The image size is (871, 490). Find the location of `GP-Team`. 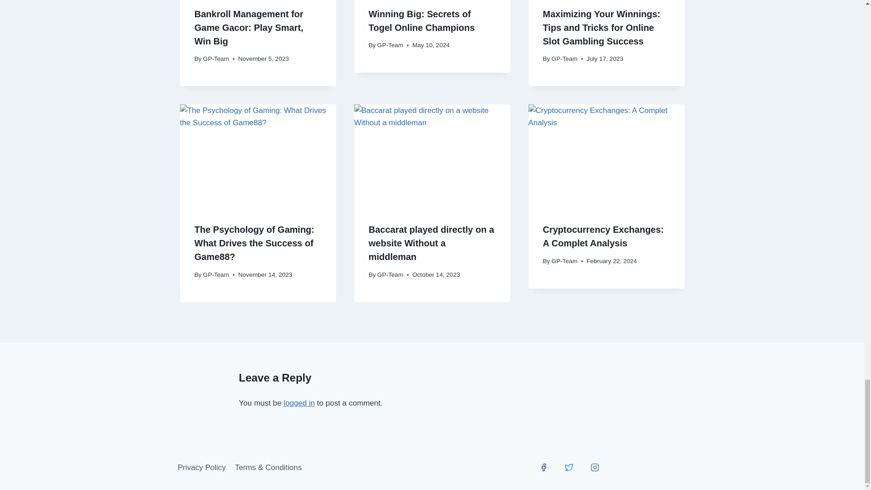

GP-Team is located at coordinates (564, 59).